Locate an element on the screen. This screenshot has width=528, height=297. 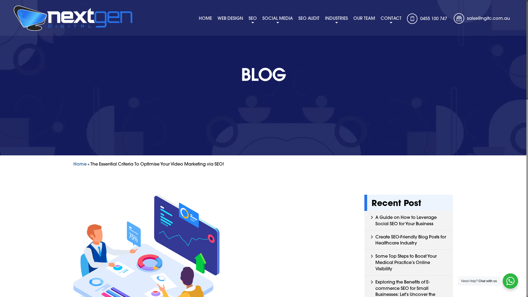
SEO FOR ACCOUNTANTS is located at coordinates (364, 30).